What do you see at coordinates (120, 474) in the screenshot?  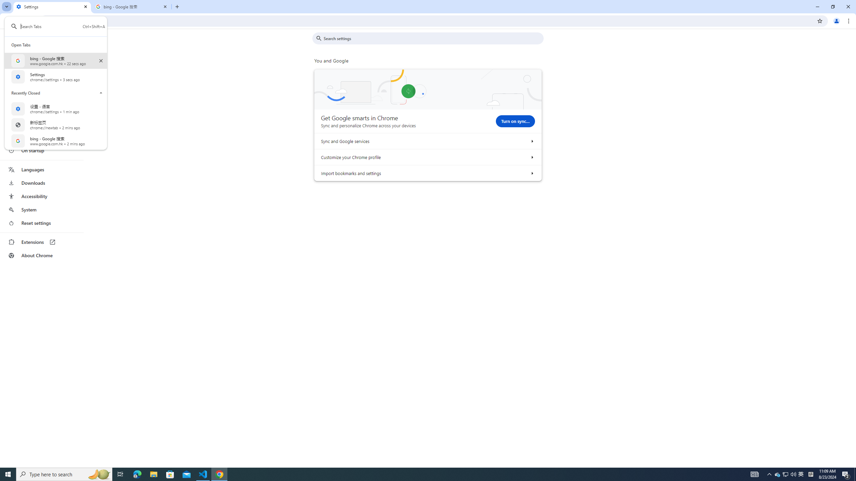 I see `Action Center, 2 new notifications` at bounding box center [120, 474].